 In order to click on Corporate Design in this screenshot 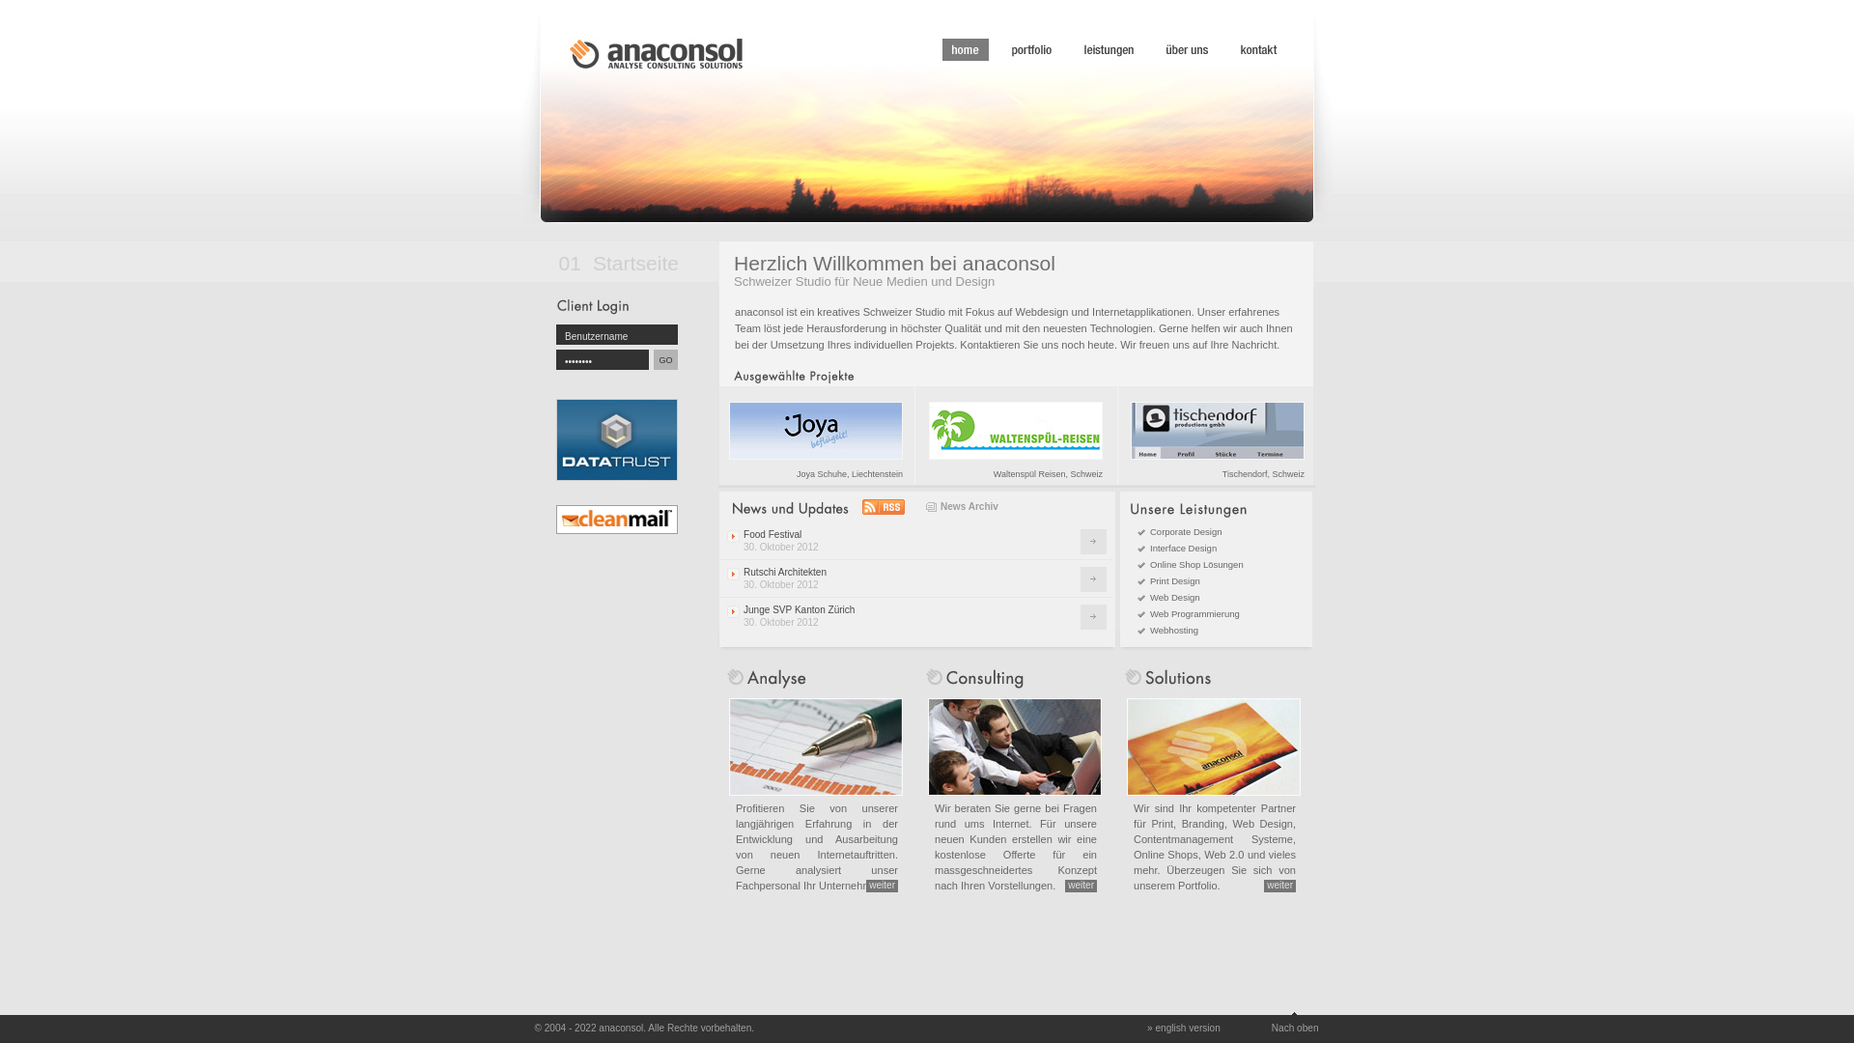, I will do `click(1180, 531)`.